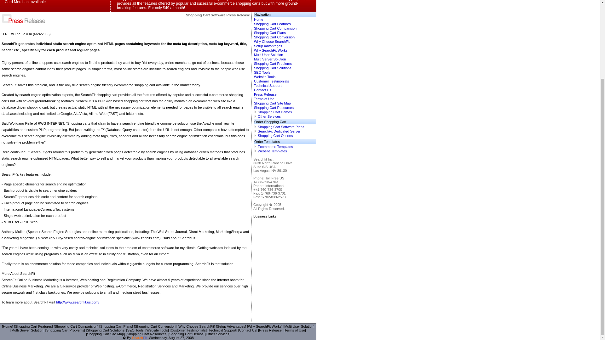  Describe the element at coordinates (272, 81) in the screenshot. I see `Customer Testimonials` at that location.